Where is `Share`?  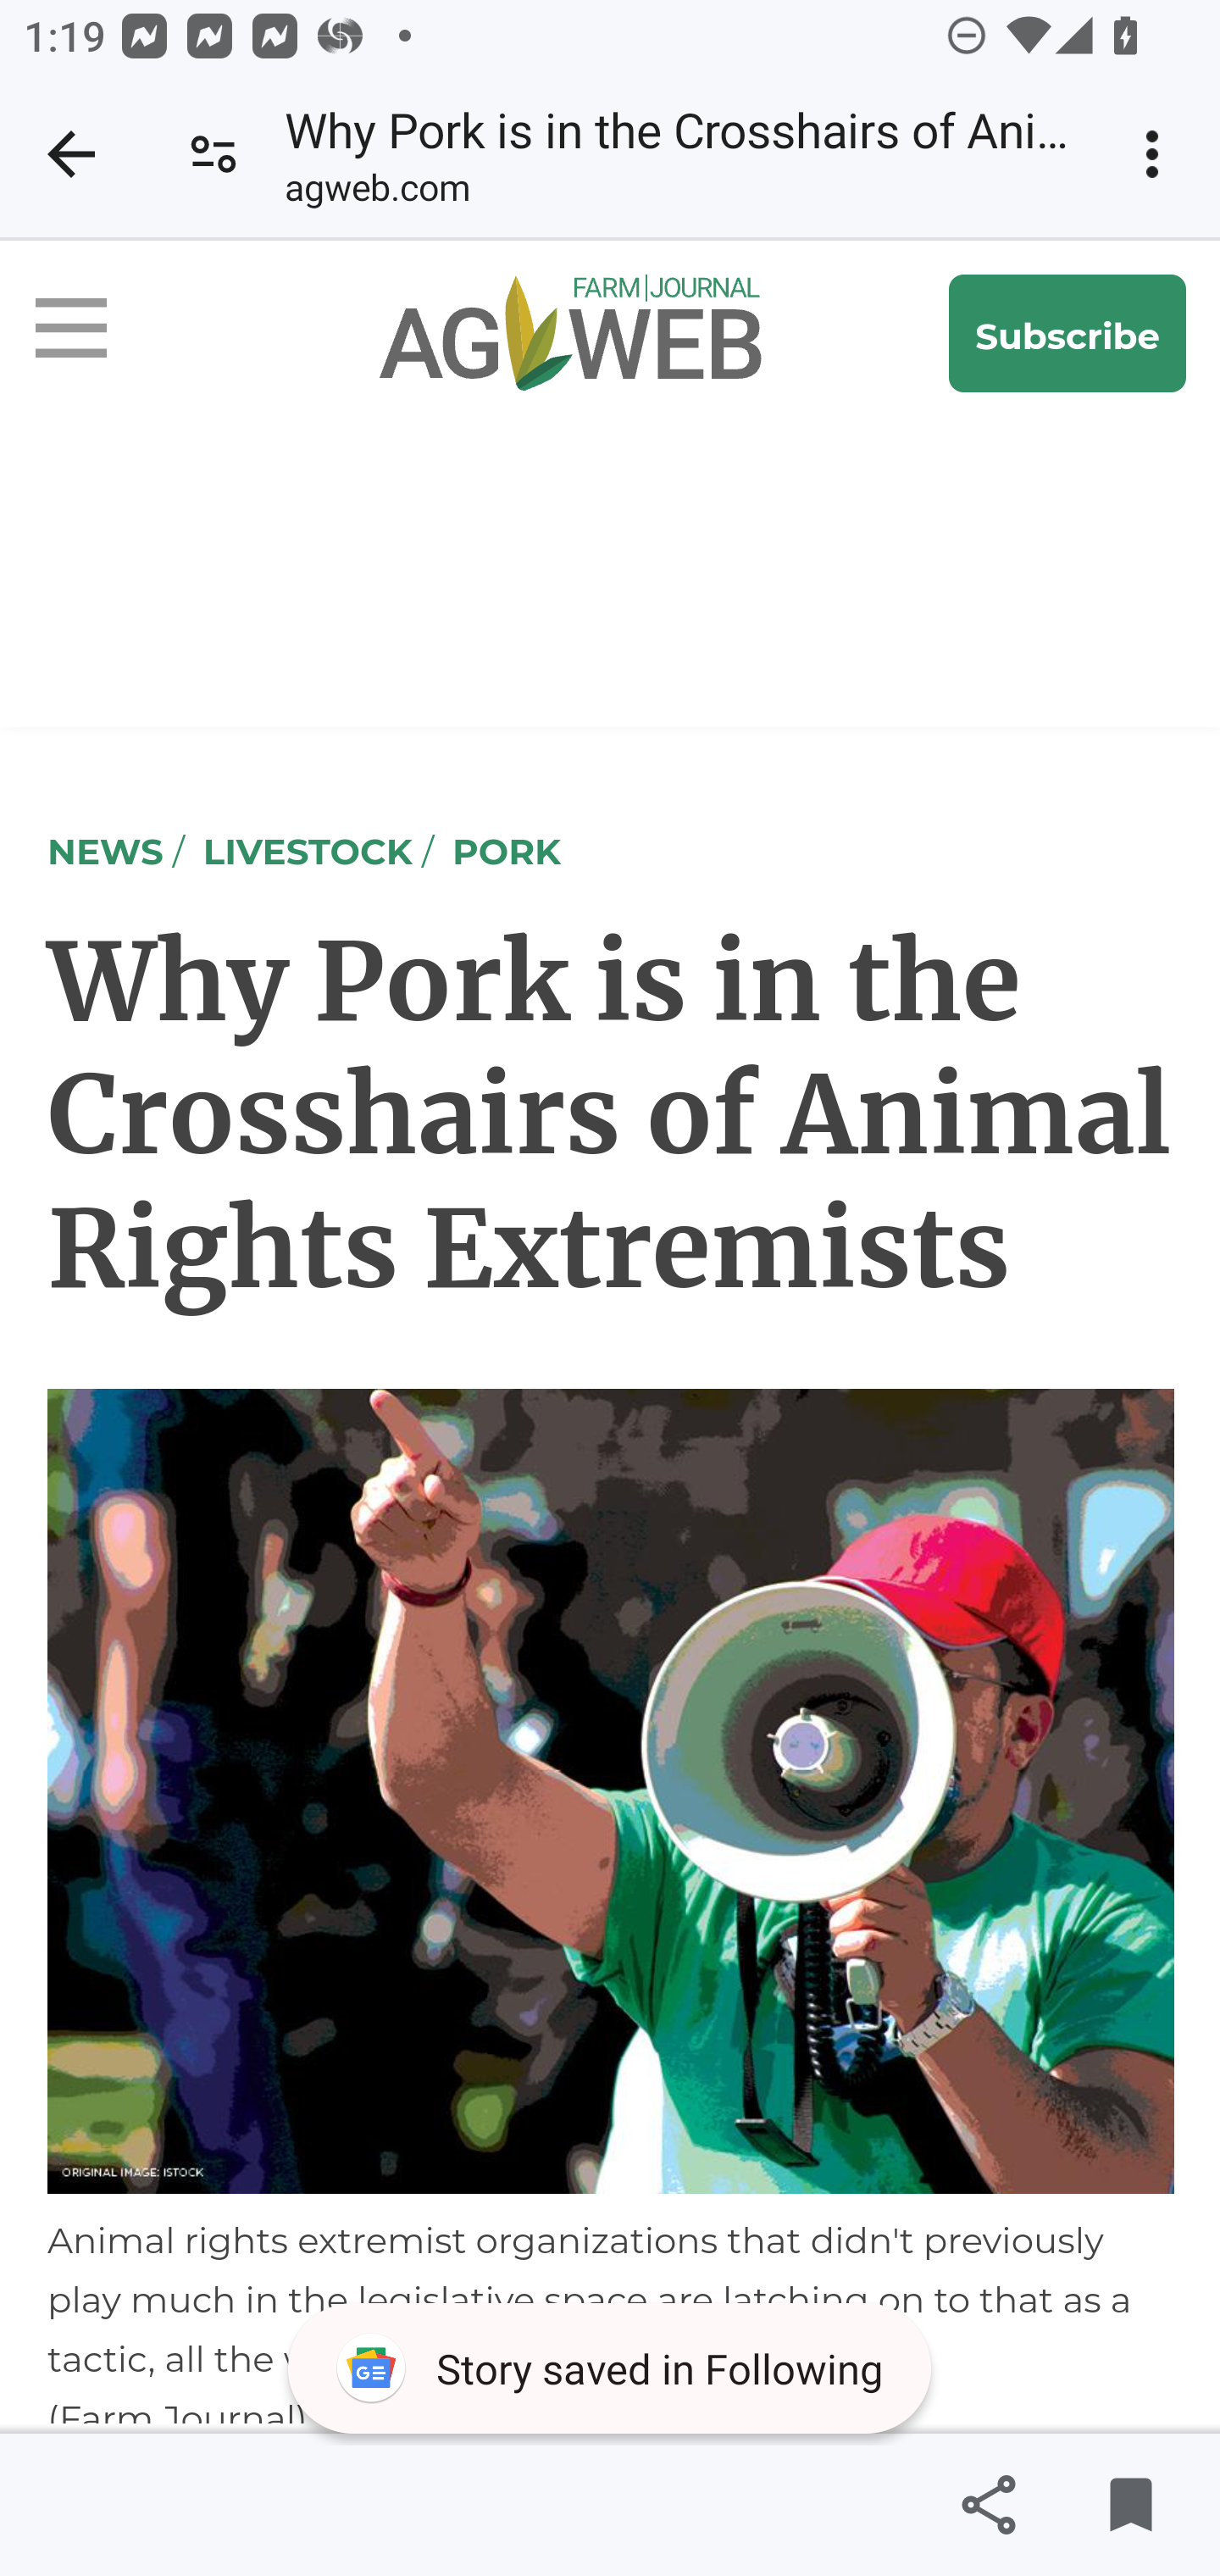 Share is located at coordinates (988, 2505).